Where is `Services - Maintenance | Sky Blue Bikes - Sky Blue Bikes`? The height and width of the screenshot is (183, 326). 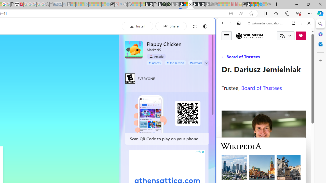 Services - Maintenance | Sky Blue Bikes - Sky Blue Bikes is located at coordinates (261, 5).